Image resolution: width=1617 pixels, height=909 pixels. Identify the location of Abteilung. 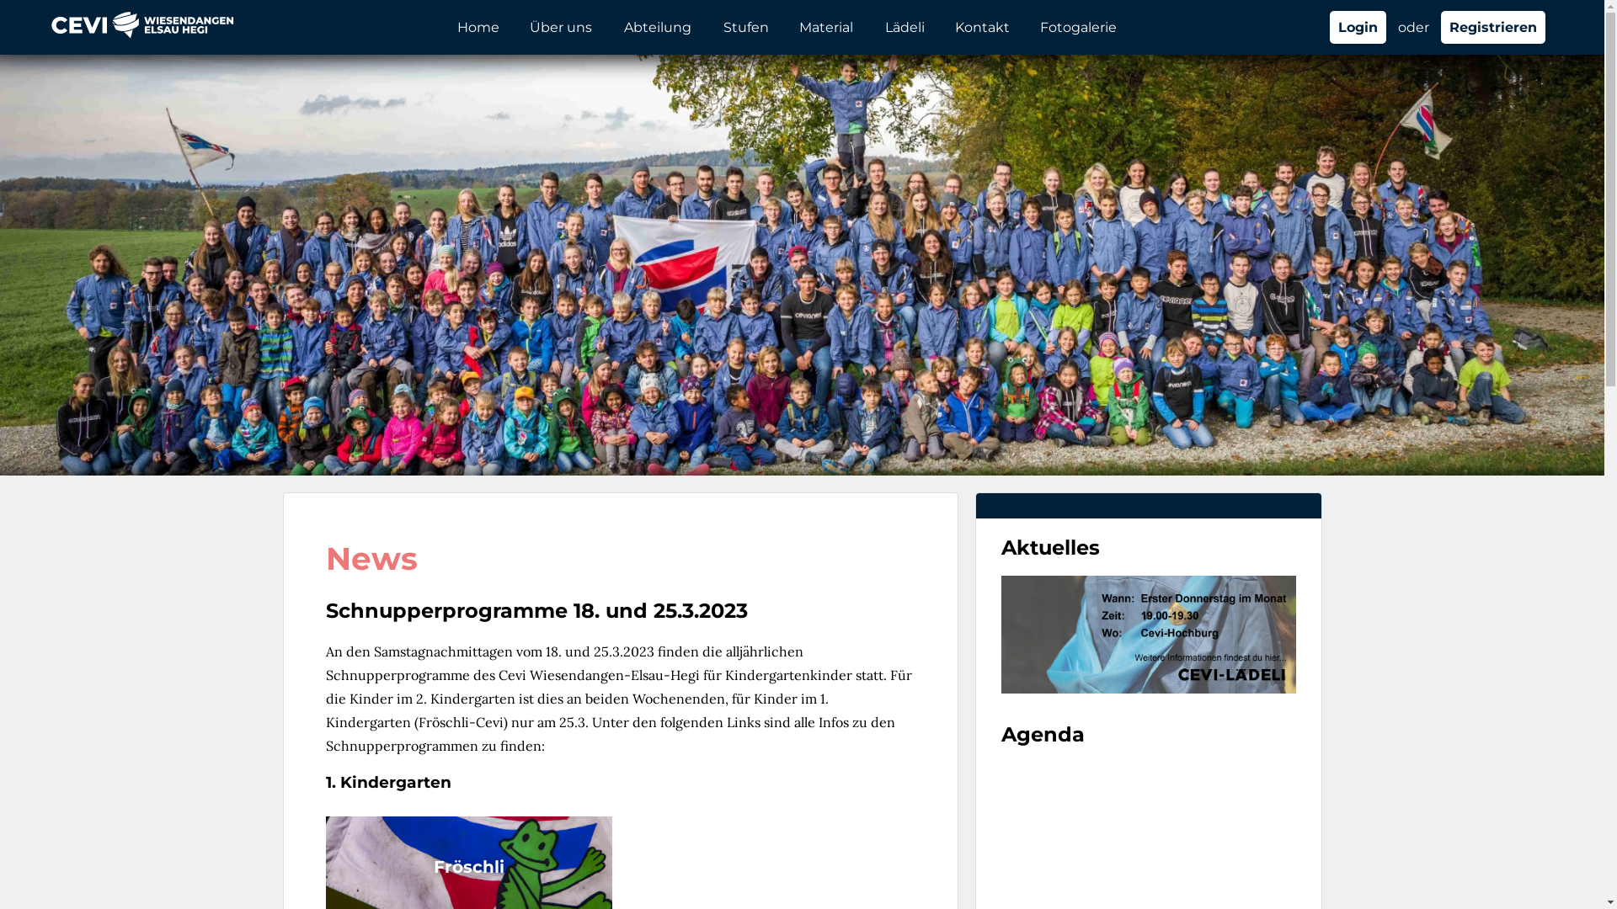
(659, 27).